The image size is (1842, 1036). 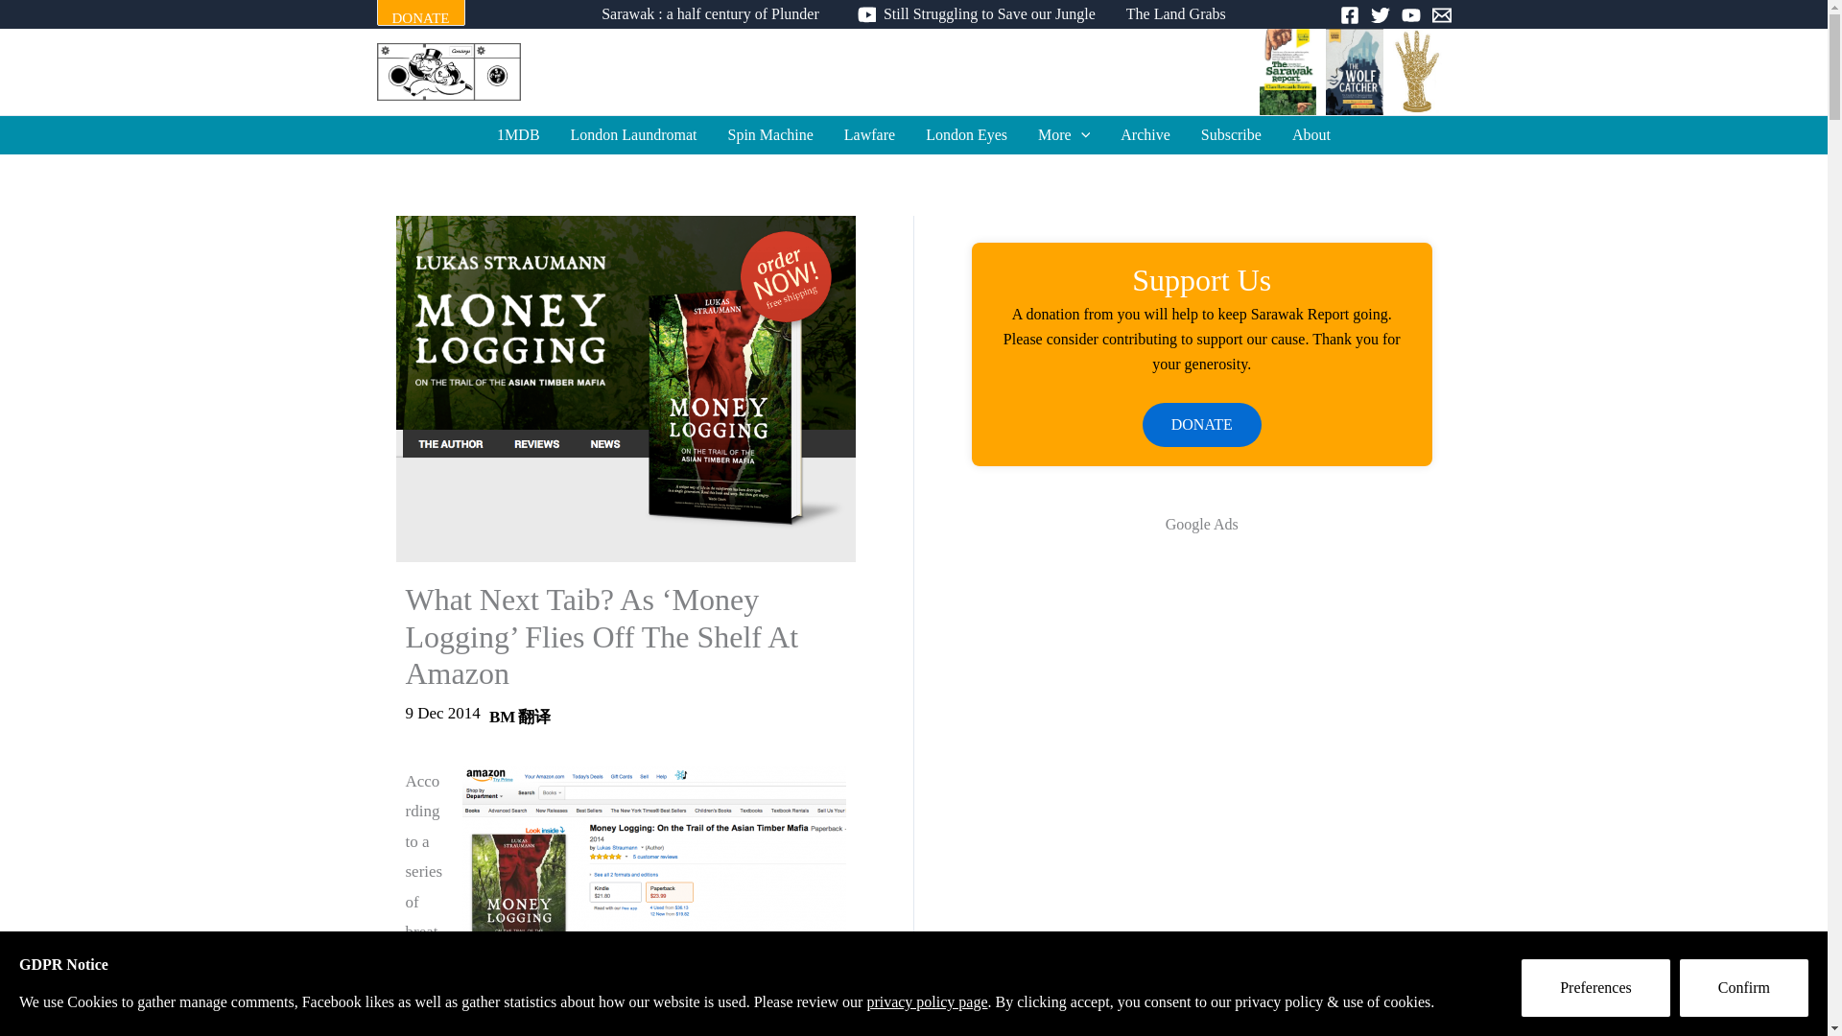 I want to click on London Laundromat, so click(x=634, y=134).